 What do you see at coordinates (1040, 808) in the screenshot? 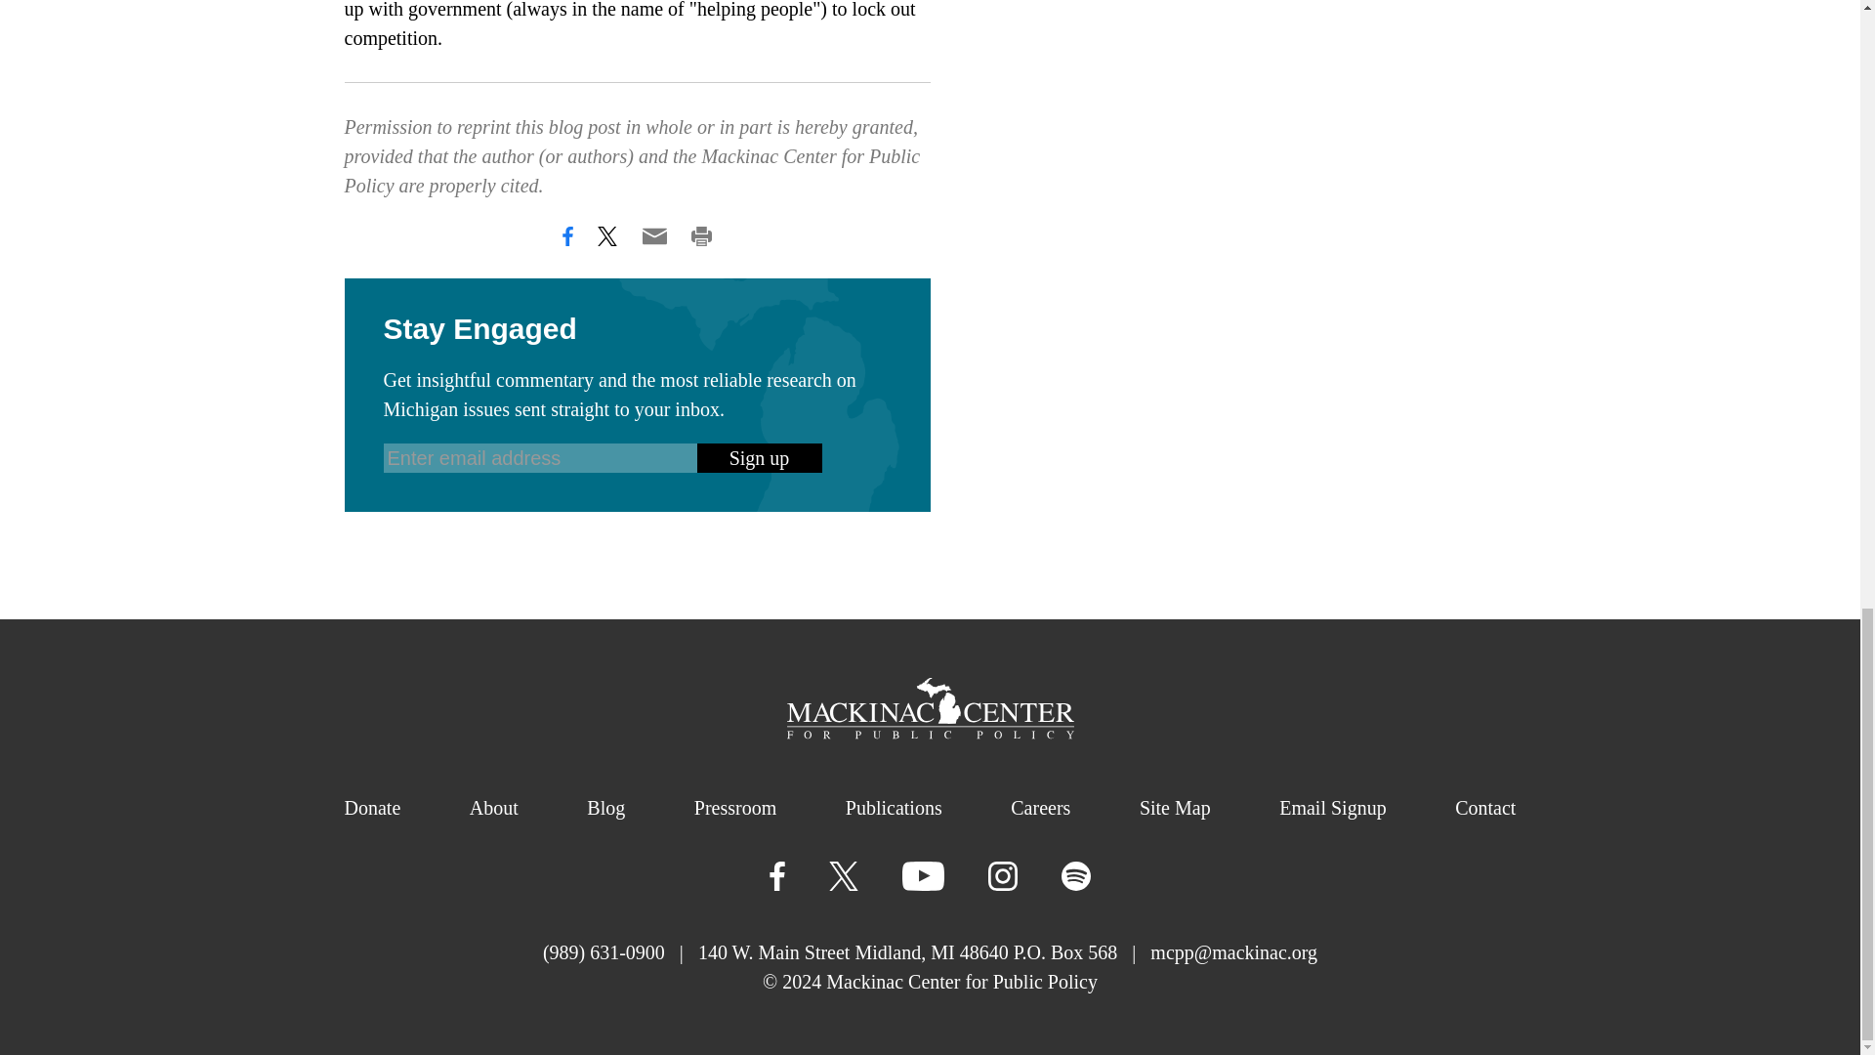
I see `Careers` at bounding box center [1040, 808].